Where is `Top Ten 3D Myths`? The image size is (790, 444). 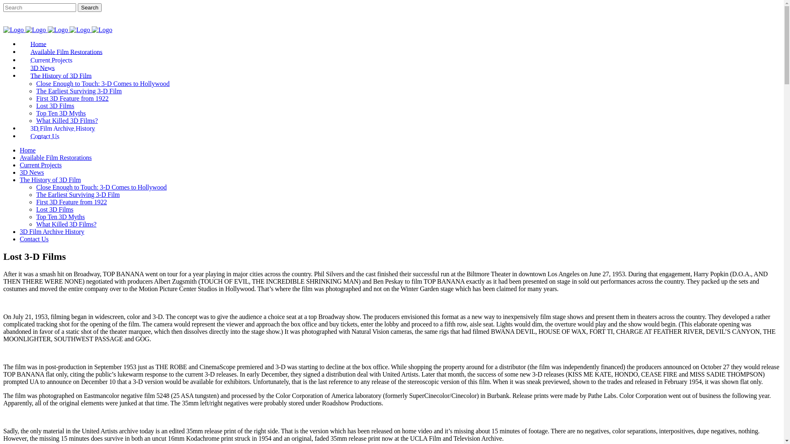
Top Ten 3D Myths is located at coordinates (61, 113).